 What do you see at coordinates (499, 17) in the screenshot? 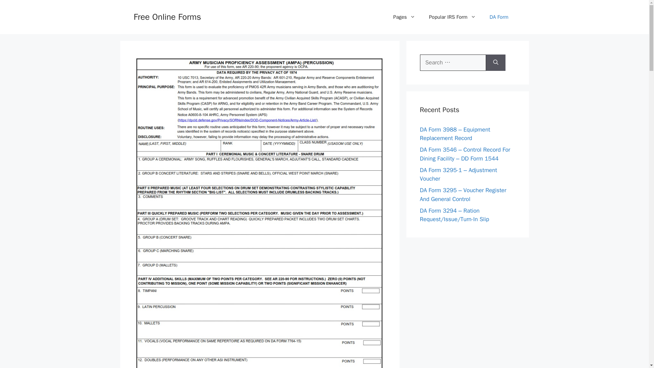
I see `DA Form` at bounding box center [499, 17].